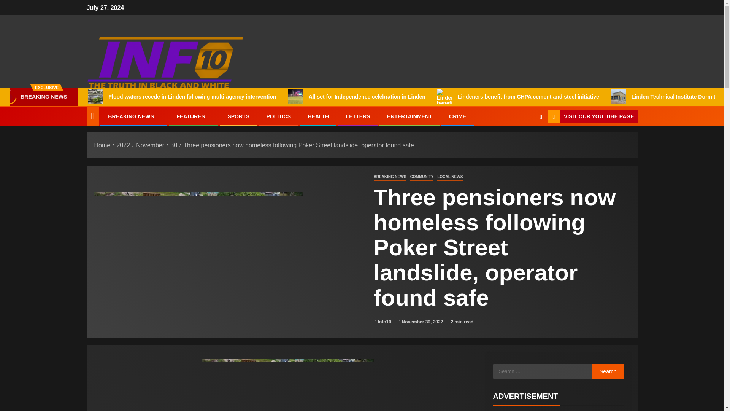 This screenshot has height=411, width=730. I want to click on BREAKING NEWS, so click(134, 116).